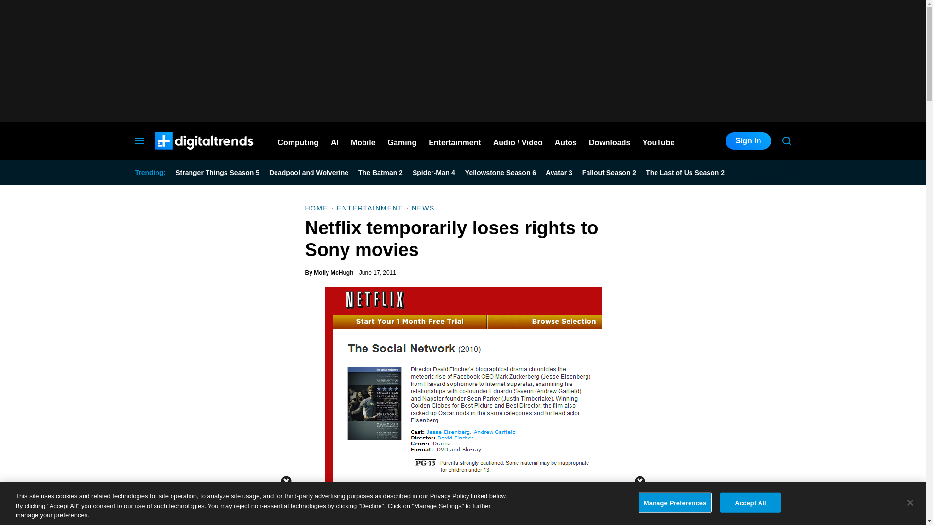 This screenshot has width=933, height=525. I want to click on Downloads, so click(609, 141).